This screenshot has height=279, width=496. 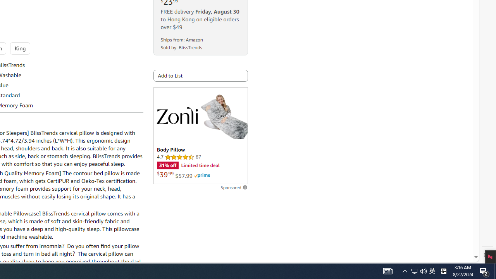 I want to click on Sponsored ad, so click(x=200, y=136).